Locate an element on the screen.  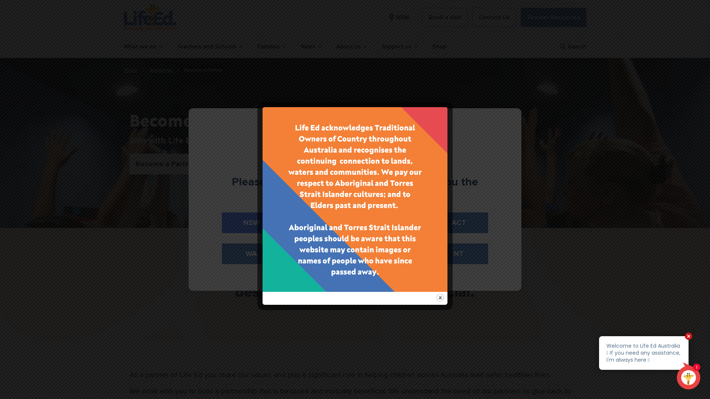
QLD is located at coordinates (390, 223).